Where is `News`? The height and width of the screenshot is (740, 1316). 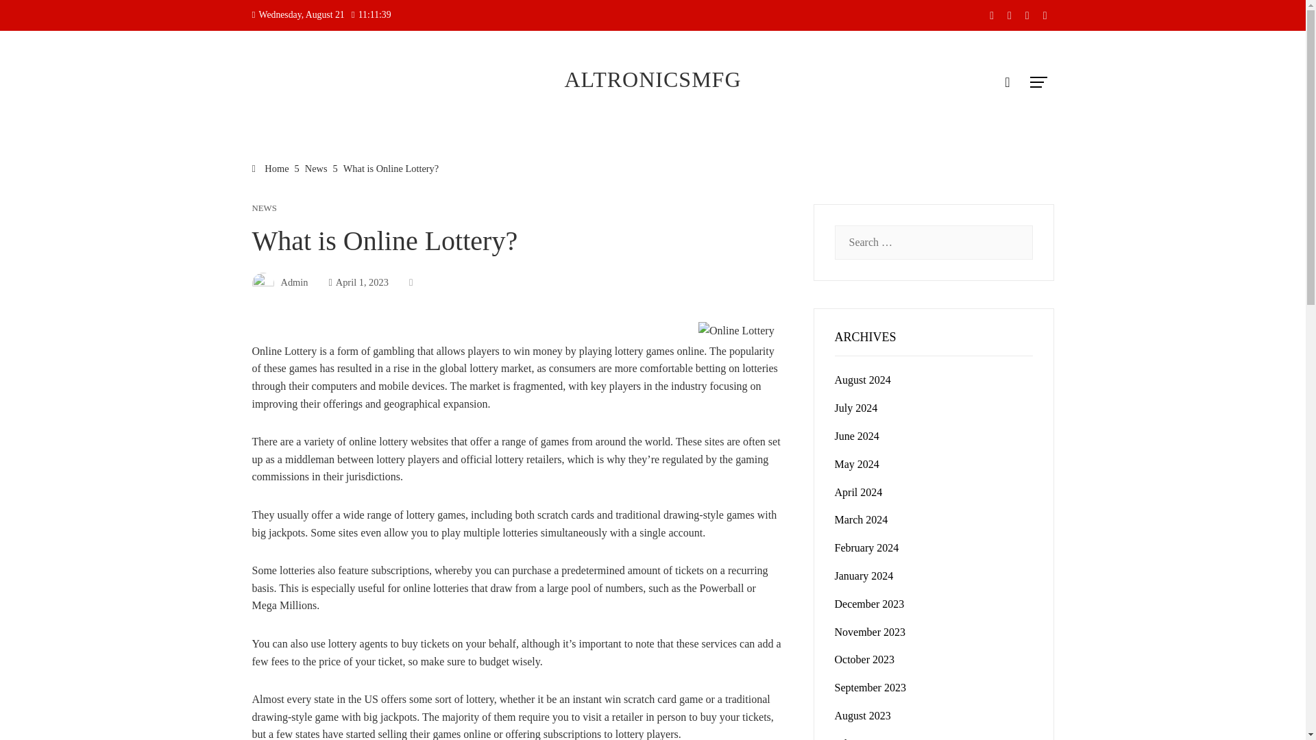
News is located at coordinates (317, 168).